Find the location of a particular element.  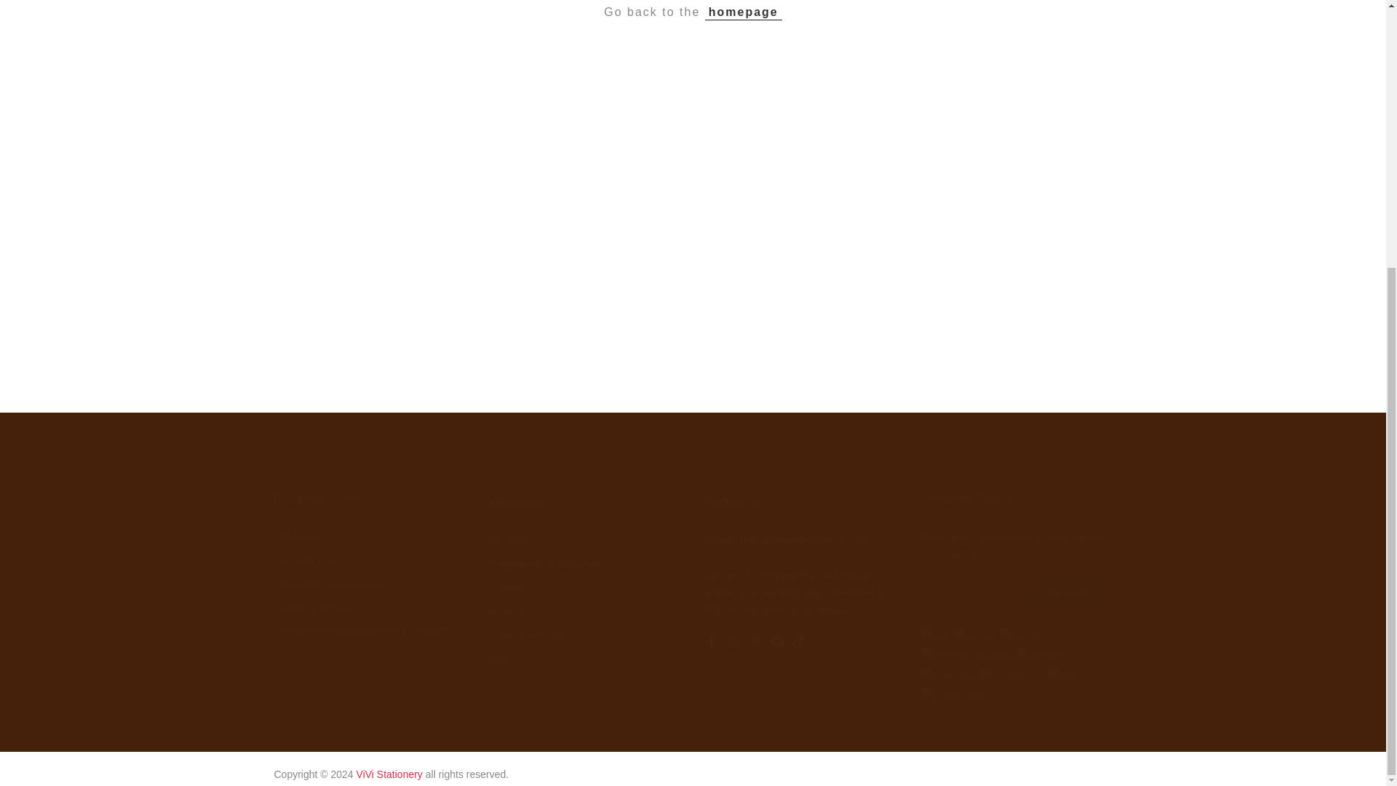

Spedizione is located at coordinates (298, 536).